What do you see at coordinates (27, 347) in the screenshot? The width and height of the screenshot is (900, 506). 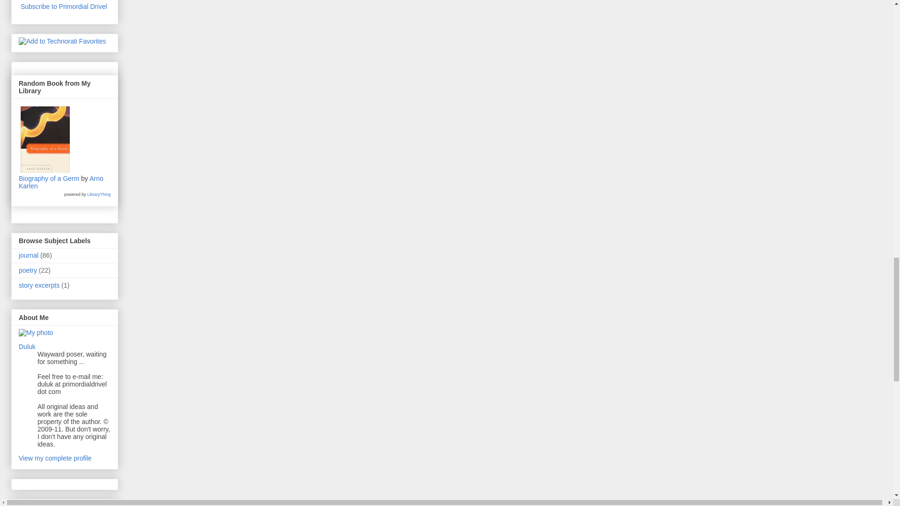 I see `Duluk` at bounding box center [27, 347].